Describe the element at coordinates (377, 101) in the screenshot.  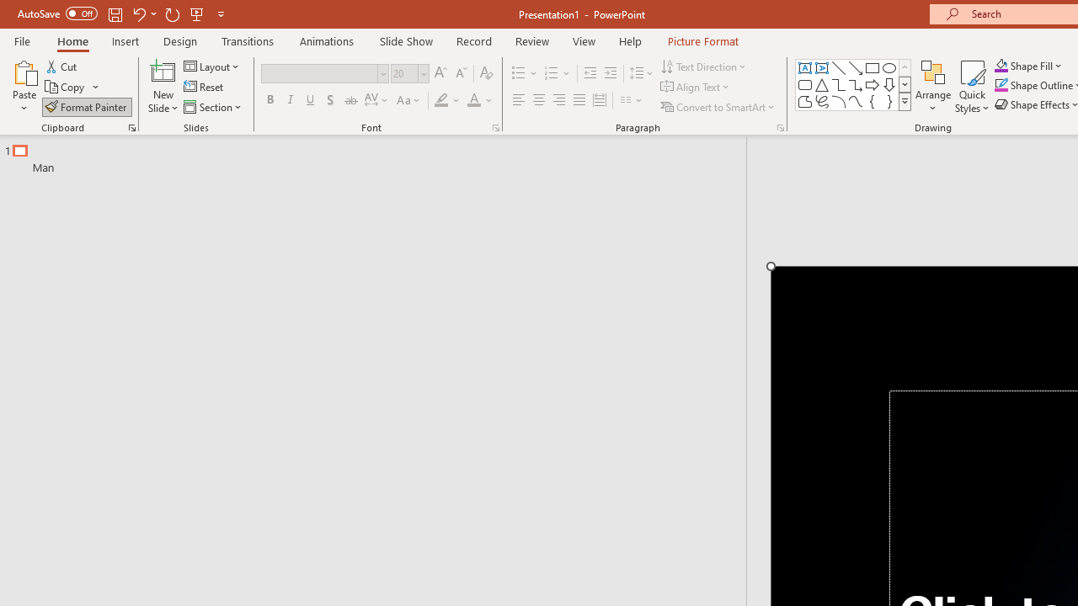
I see `Character Spacing` at that location.